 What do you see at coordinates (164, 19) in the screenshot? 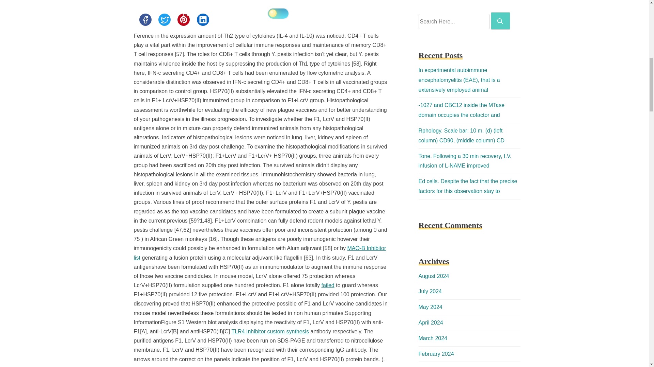
I see `Share this post on Twitter` at bounding box center [164, 19].